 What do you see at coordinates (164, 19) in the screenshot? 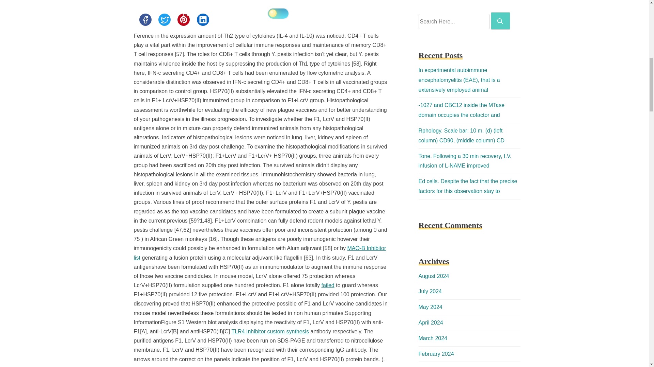
I see `Share this post on Twitter` at bounding box center [164, 19].